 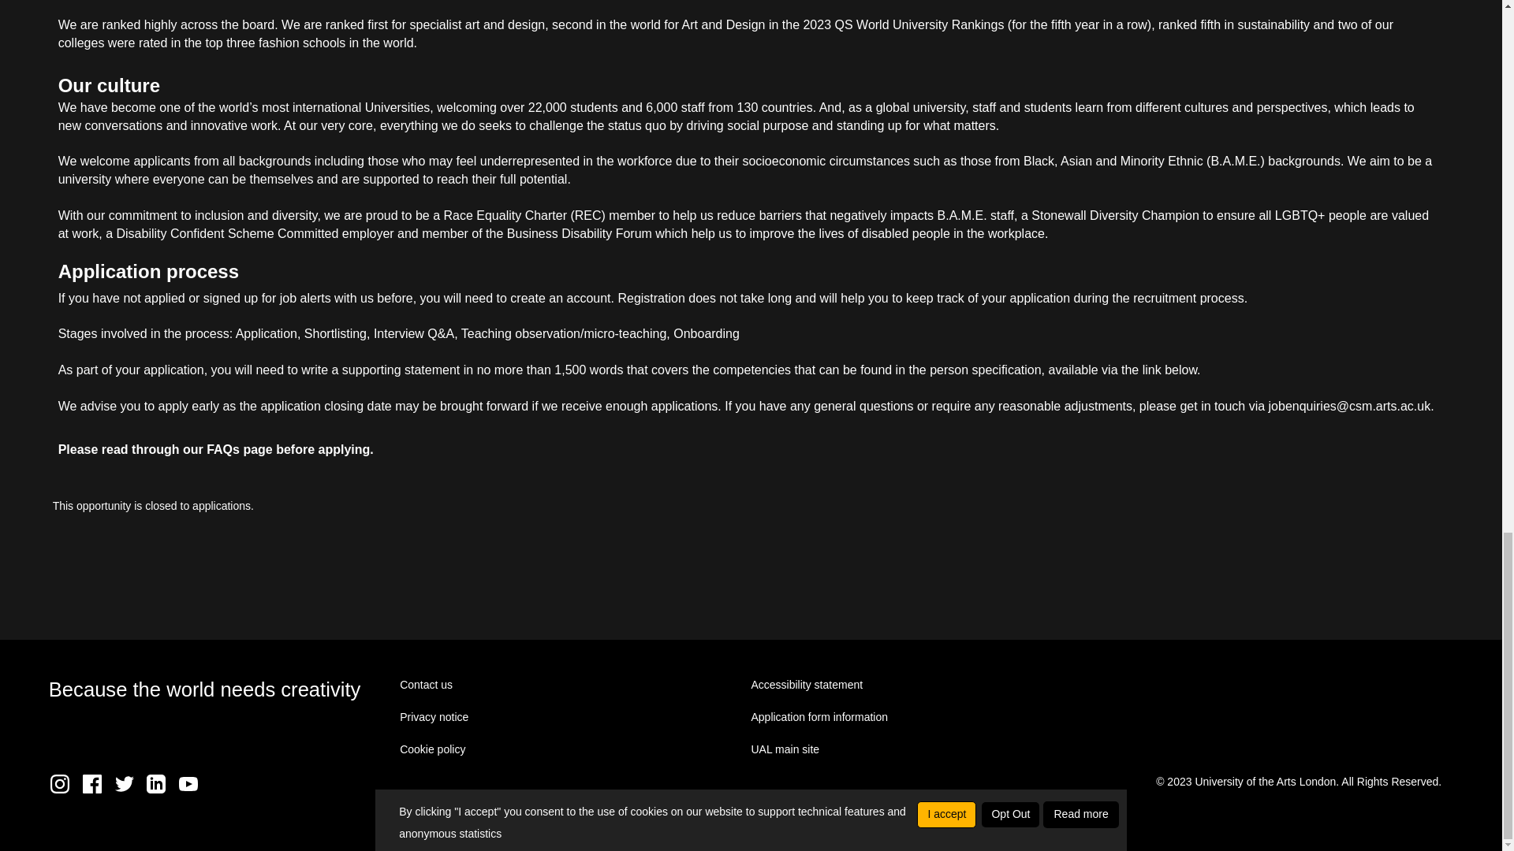 What do you see at coordinates (60, 783) in the screenshot?
I see `instagram` at bounding box center [60, 783].